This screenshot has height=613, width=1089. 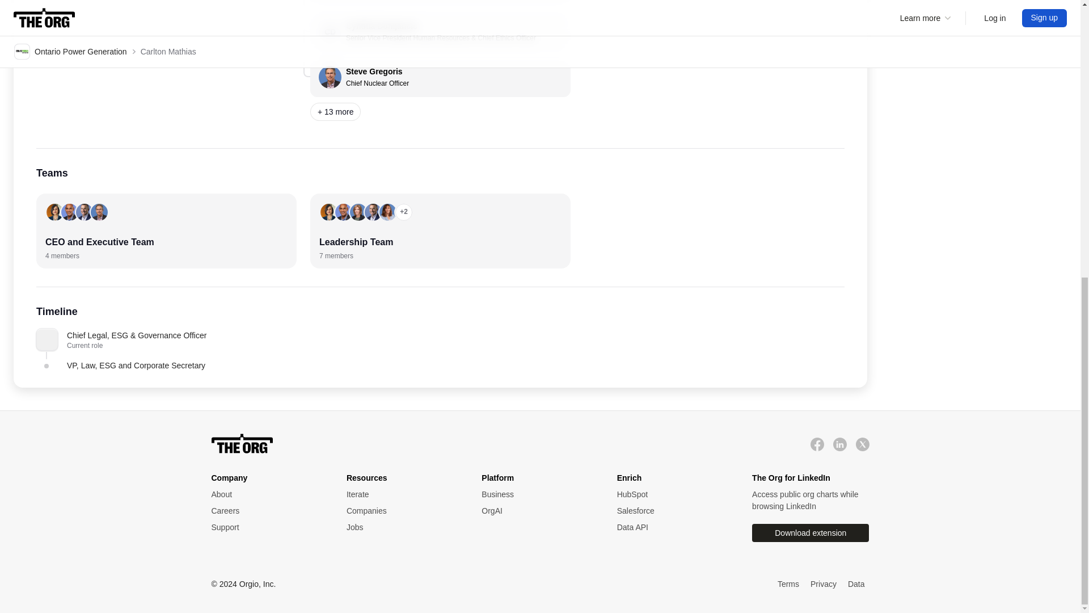 I want to click on Business, so click(x=537, y=494).